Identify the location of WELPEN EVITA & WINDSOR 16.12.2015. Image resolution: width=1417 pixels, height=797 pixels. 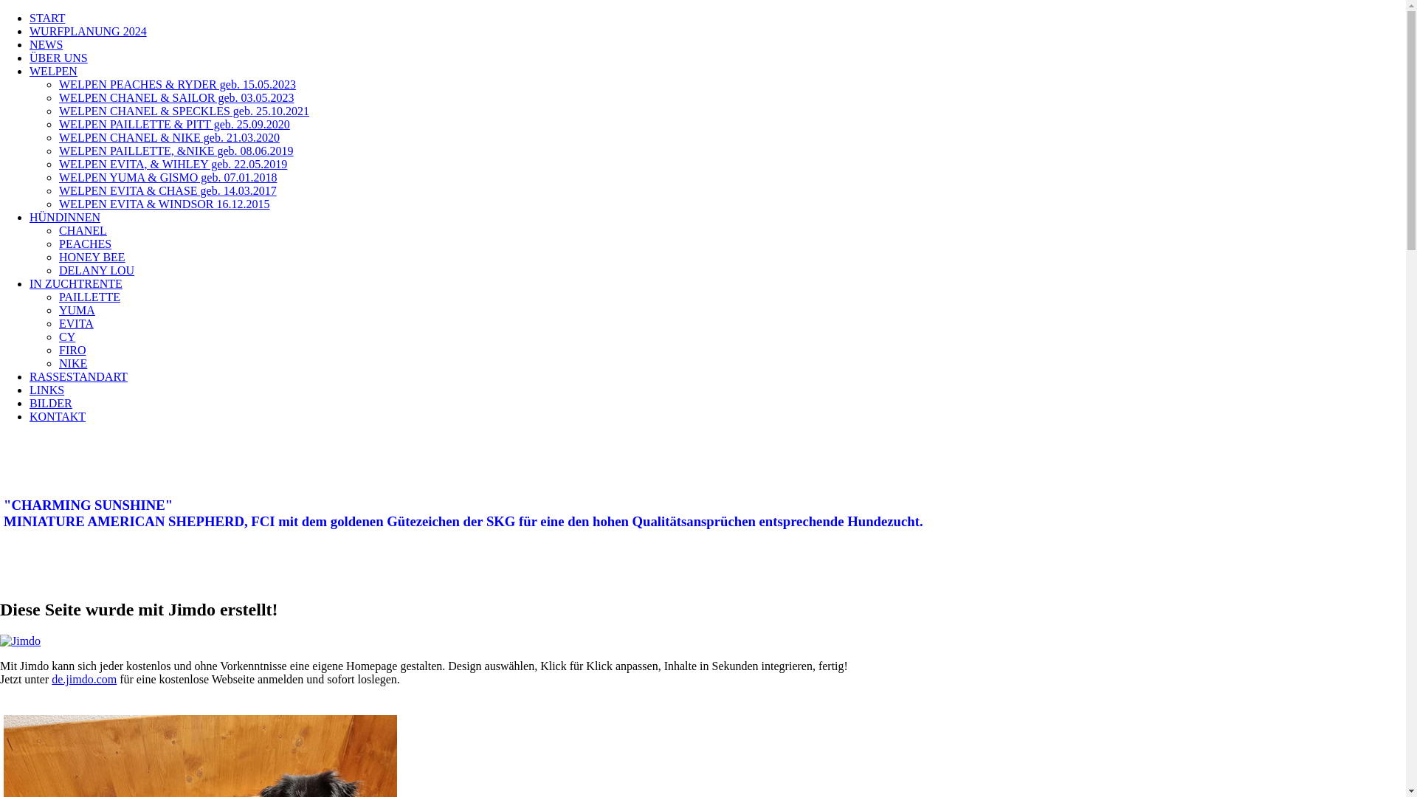
(165, 204).